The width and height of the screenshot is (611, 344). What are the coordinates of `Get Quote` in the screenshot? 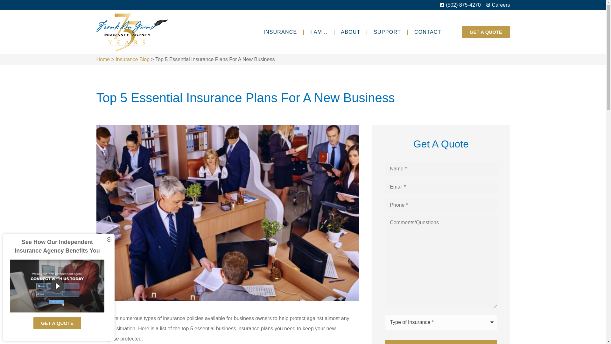 It's located at (441, 342).